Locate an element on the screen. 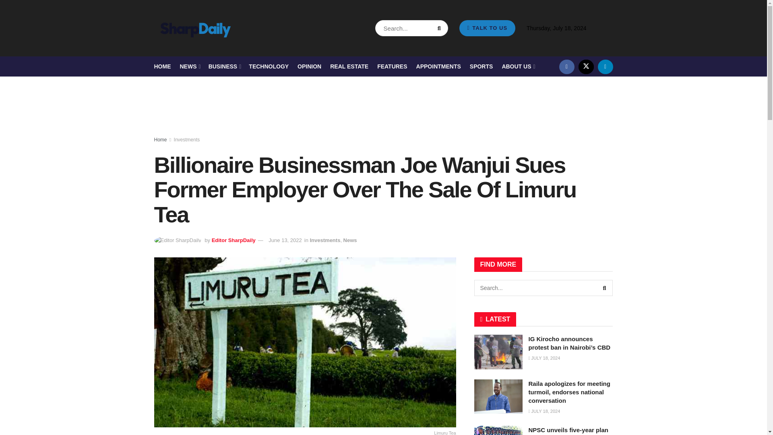  TECHNOLOGY is located at coordinates (269, 66).